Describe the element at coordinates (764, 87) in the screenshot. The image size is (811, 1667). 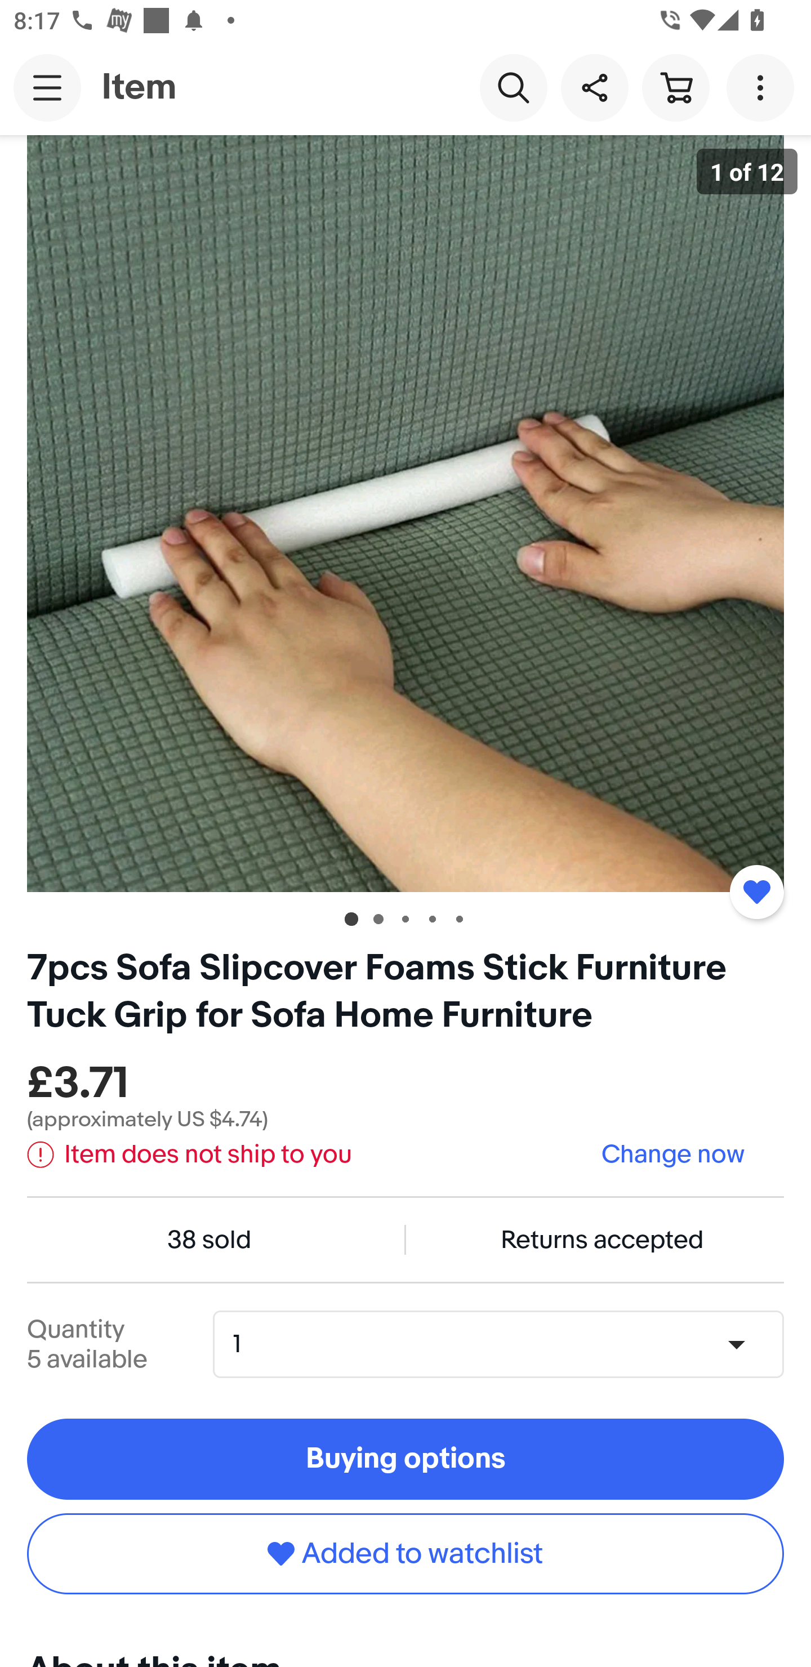
I see `More options` at that location.